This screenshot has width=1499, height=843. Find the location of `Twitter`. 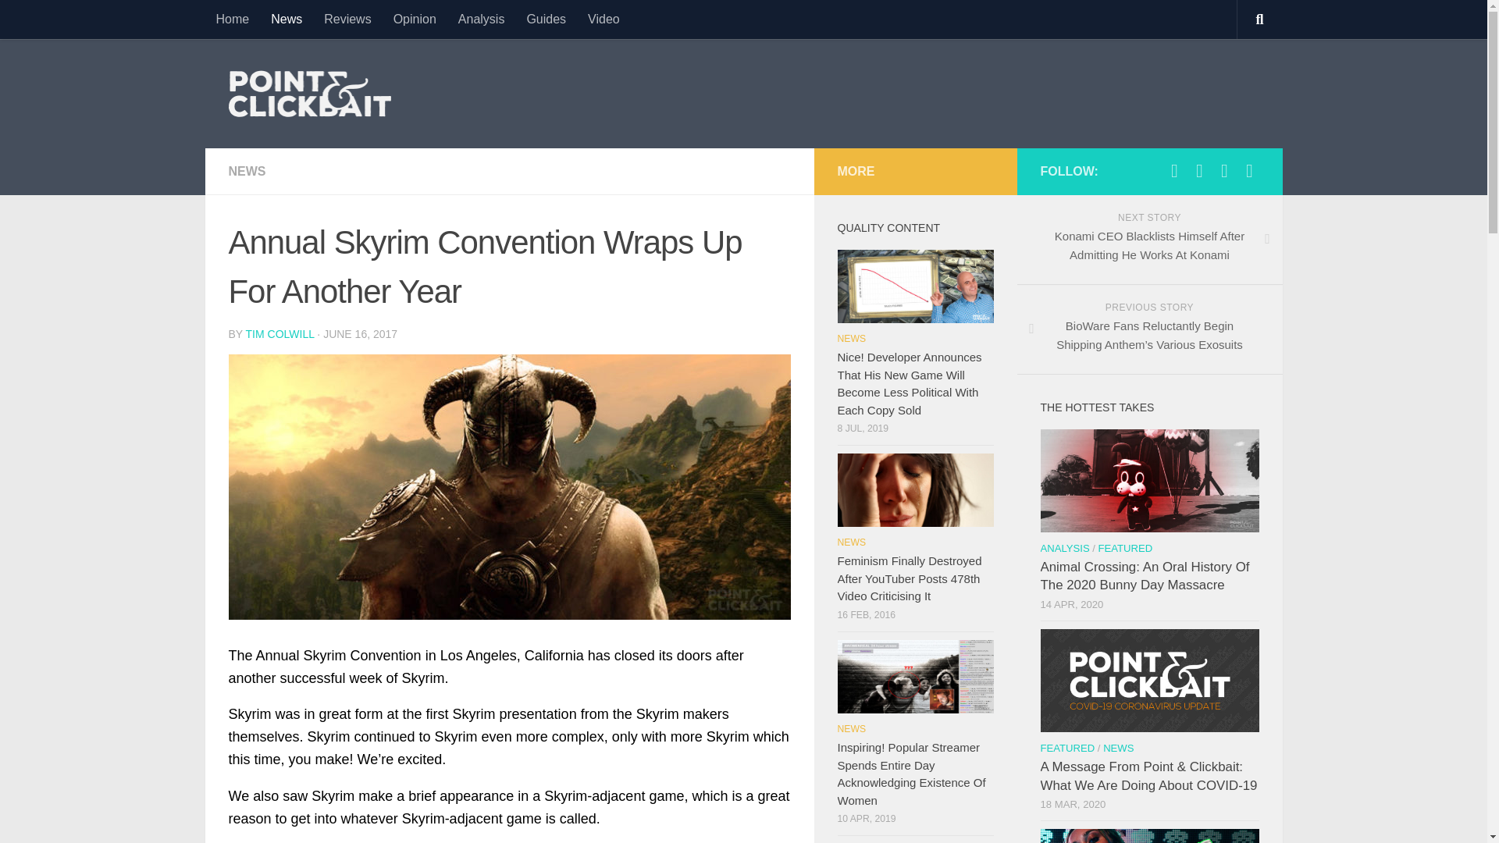

Twitter is located at coordinates (1174, 171).